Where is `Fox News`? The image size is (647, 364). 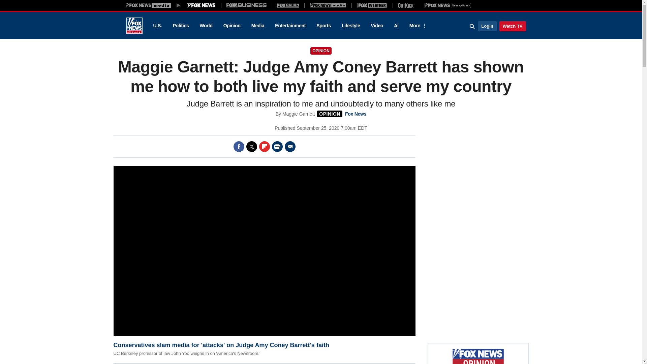 Fox News is located at coordinates (134, 26).